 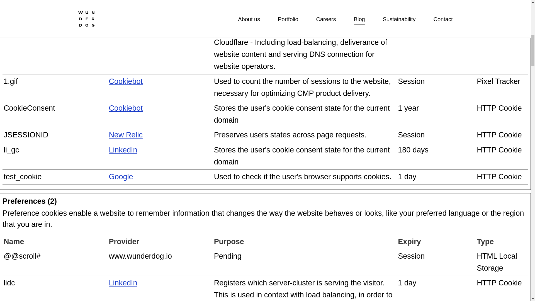 I want to click on LinkedIn's privacy policy, so click(x=123, y=283).